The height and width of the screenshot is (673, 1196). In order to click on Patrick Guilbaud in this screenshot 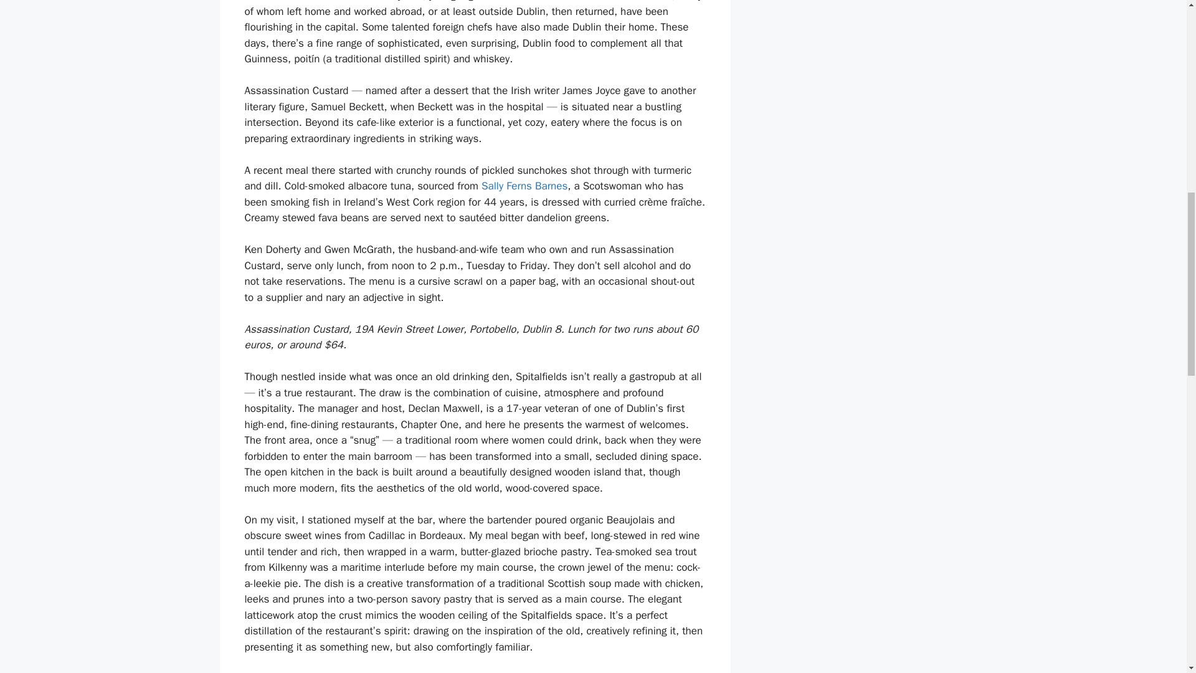, I will do `click(282, 1)`.